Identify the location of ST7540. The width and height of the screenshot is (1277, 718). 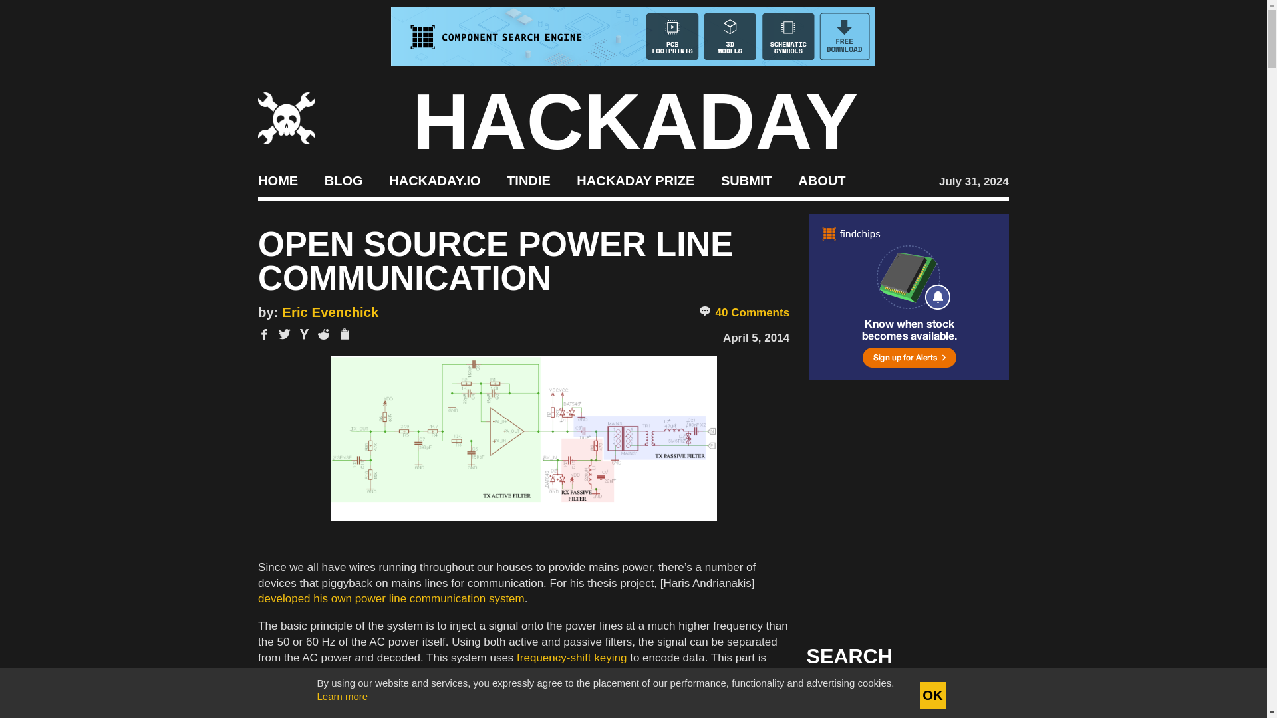
(331, 673).